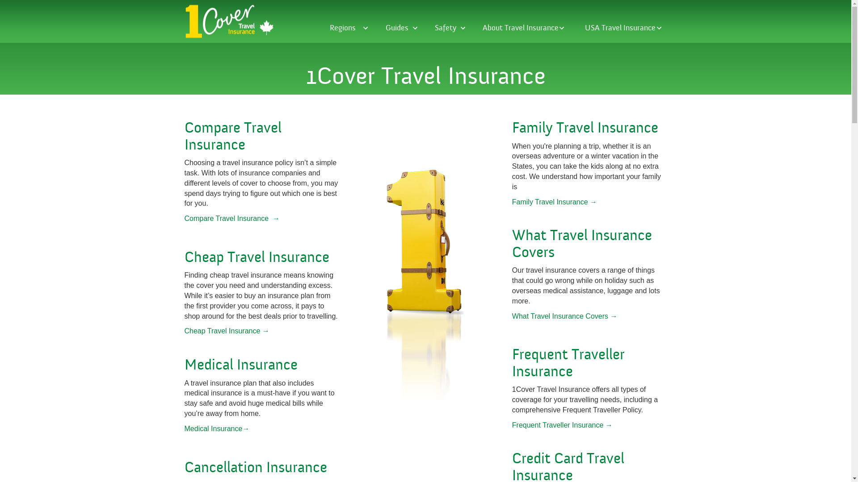 The image size is (858, 482). What do you see at coordinates (195, 331) in the screenshot?
I see `Cheap` at bounding box center [195, 331].